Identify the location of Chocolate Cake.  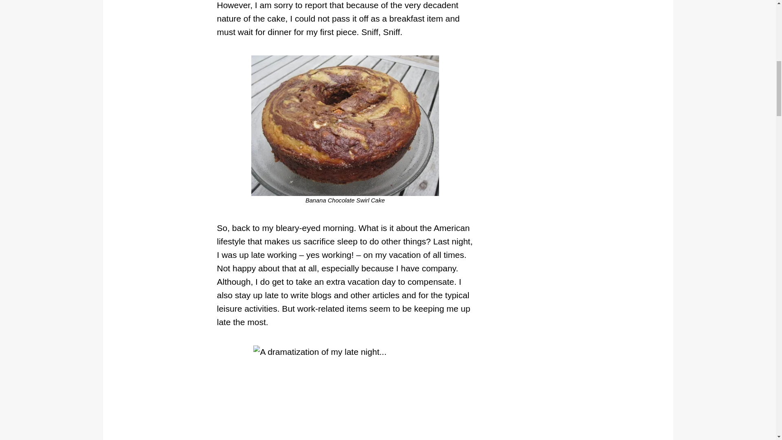
(345, 125).